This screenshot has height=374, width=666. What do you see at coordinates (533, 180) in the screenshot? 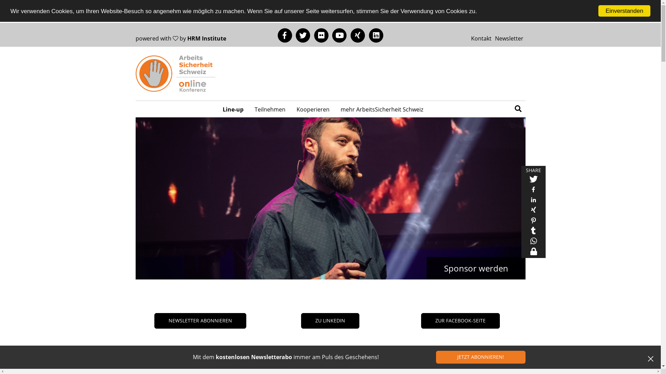
I see `Bei Twitter teilen` at bounding box center [533, 180].